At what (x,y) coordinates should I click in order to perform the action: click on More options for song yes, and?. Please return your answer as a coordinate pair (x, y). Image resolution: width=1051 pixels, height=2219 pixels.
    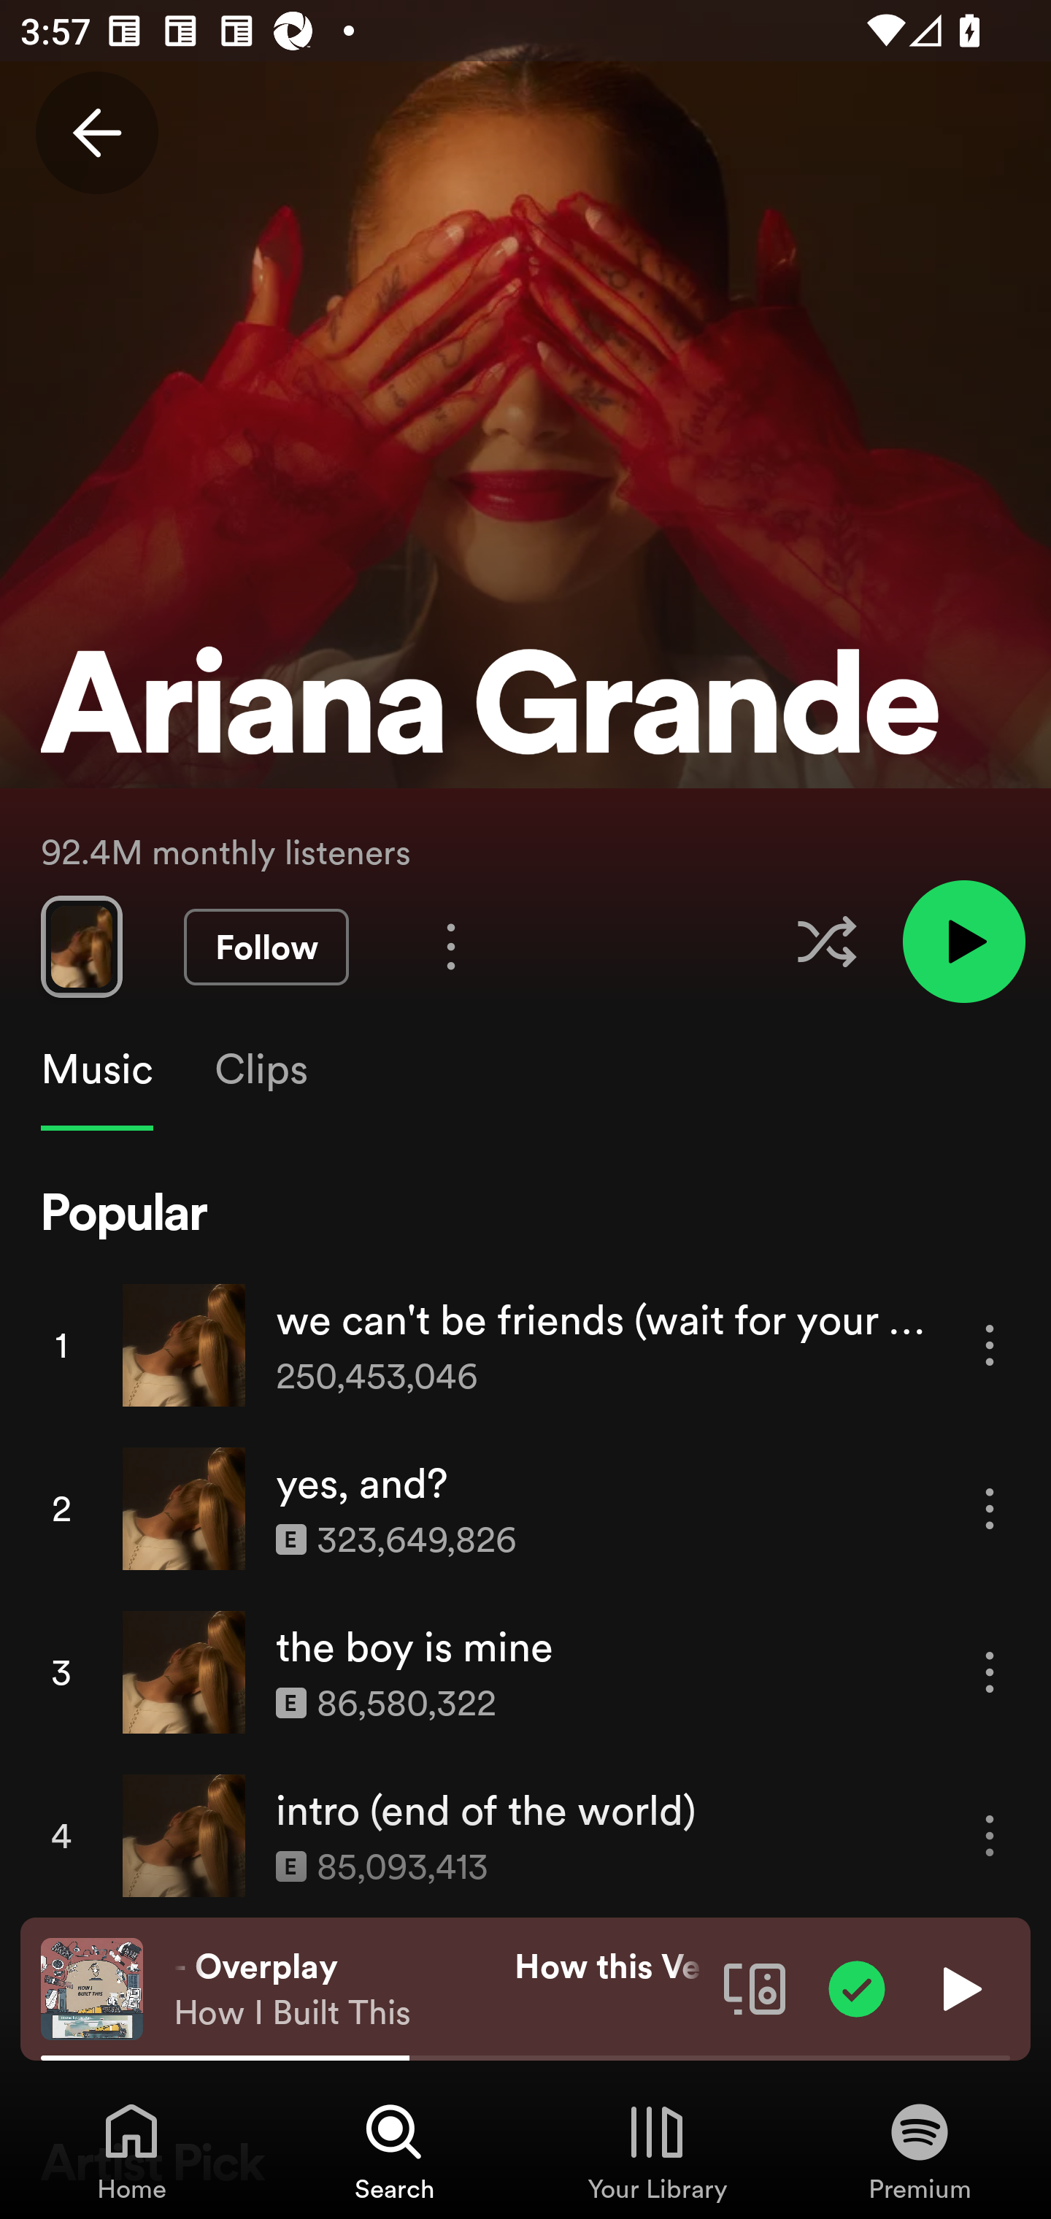
    Looking at the image, I should click on (990, 1509).